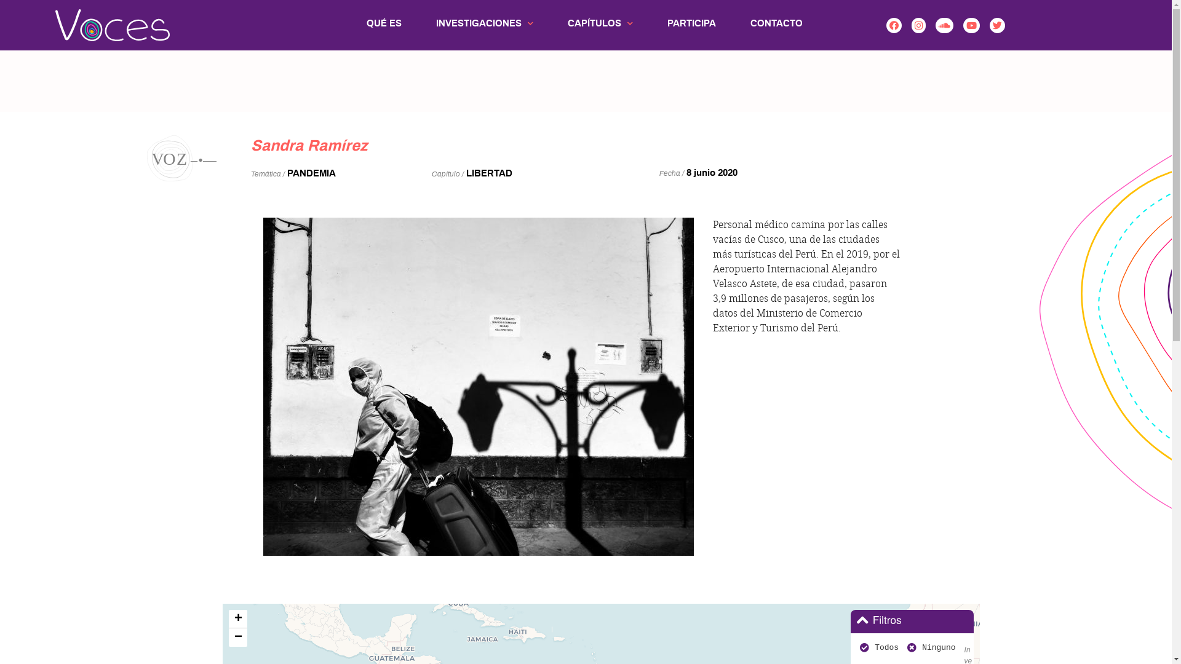 The height and width of the screenshot is (664, 1181). Describe the element at coordinates (887, 648) in the screenshot. I see `Todos` at that location.